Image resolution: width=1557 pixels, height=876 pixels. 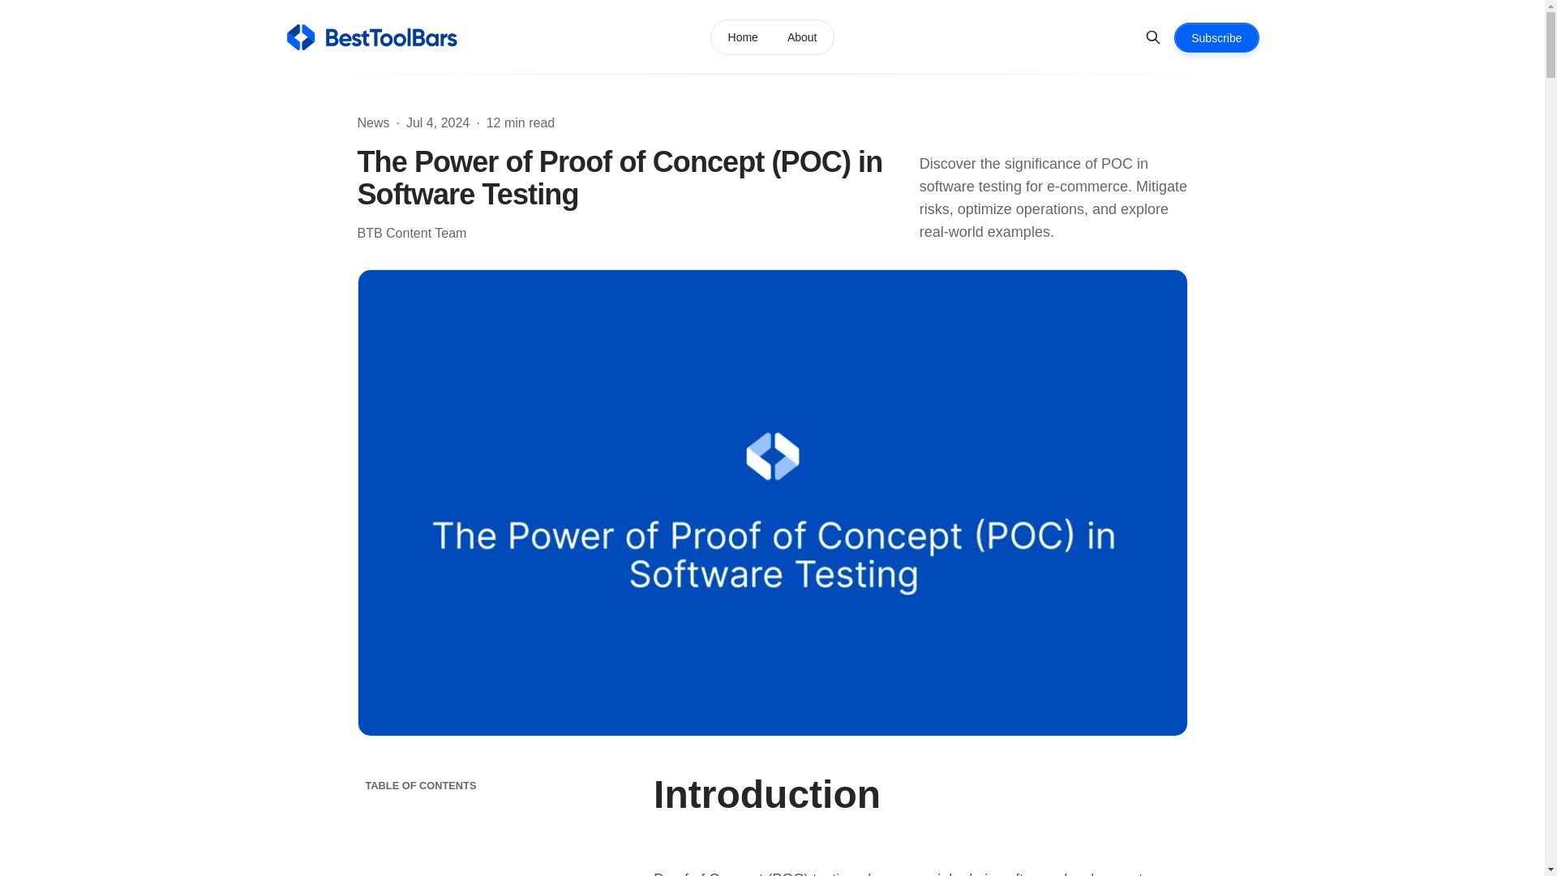 What do you see at coordinates (373, 123) in the screenshot?
I see `News` at bounding box center [373, 123].